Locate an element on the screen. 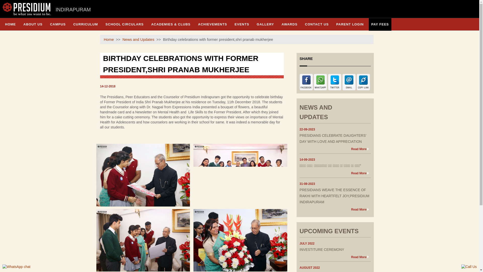 The height and width of the screenshot is (272, 483). CAMPUS is located at coordinates (58, 24).